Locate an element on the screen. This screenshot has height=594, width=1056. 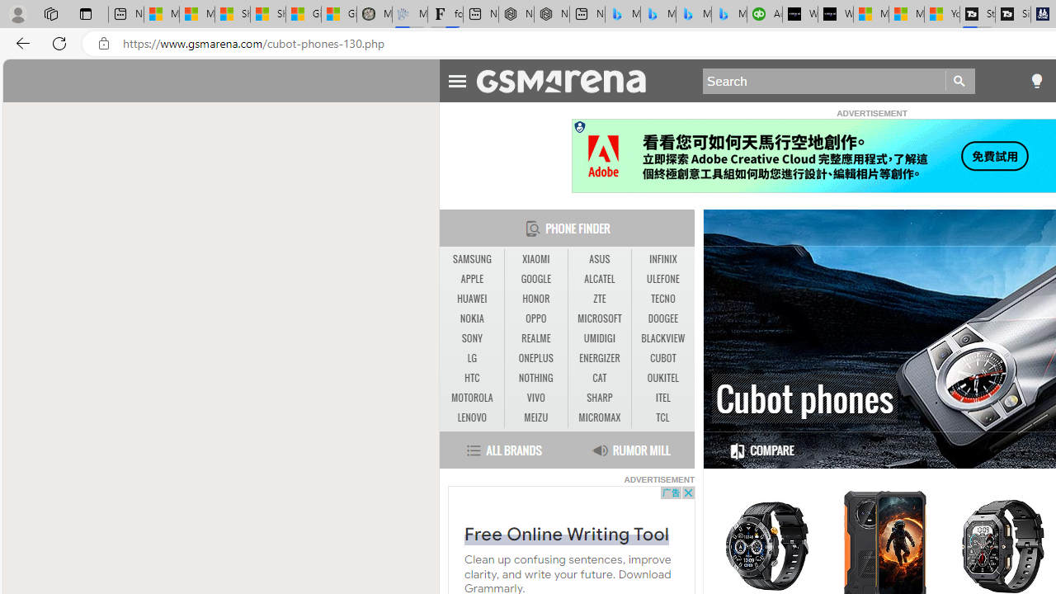
APPLE is located at coordinates (472, 280).